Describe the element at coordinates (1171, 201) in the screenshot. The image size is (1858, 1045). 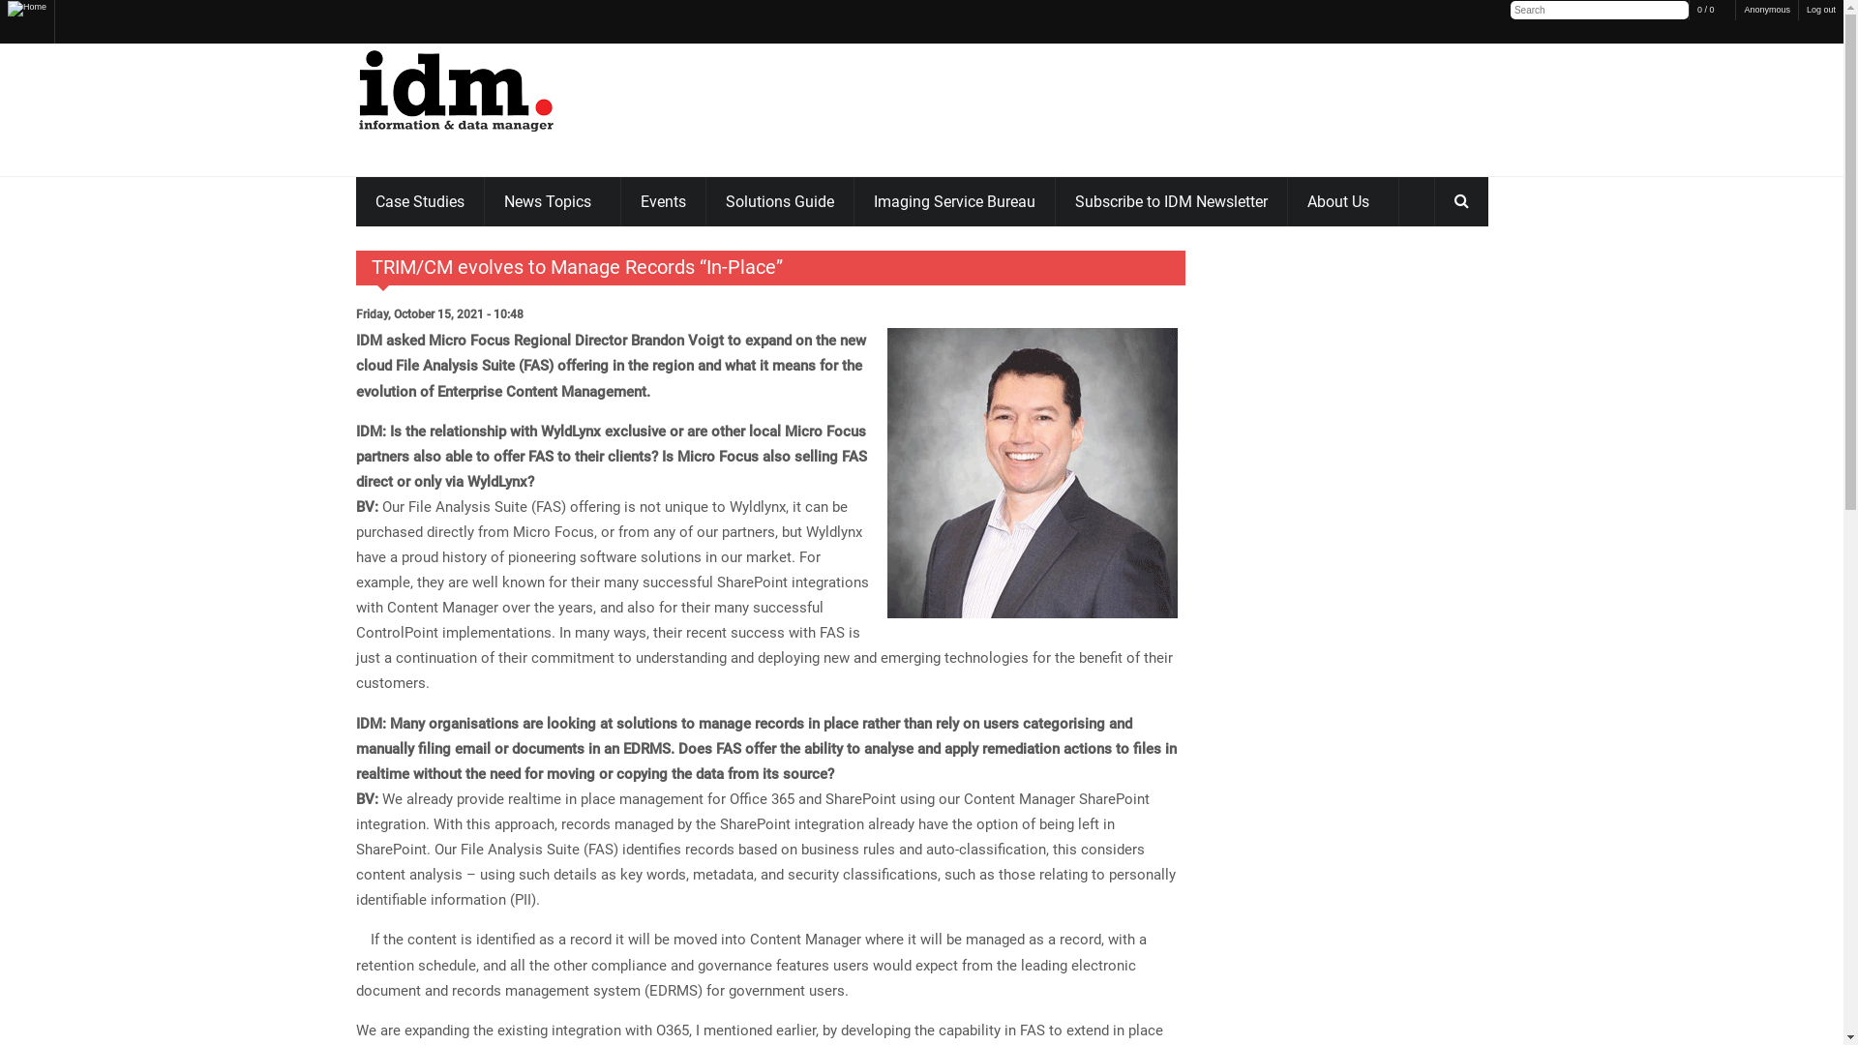
I see `Subscribe to IDM Newsletter` at that location.